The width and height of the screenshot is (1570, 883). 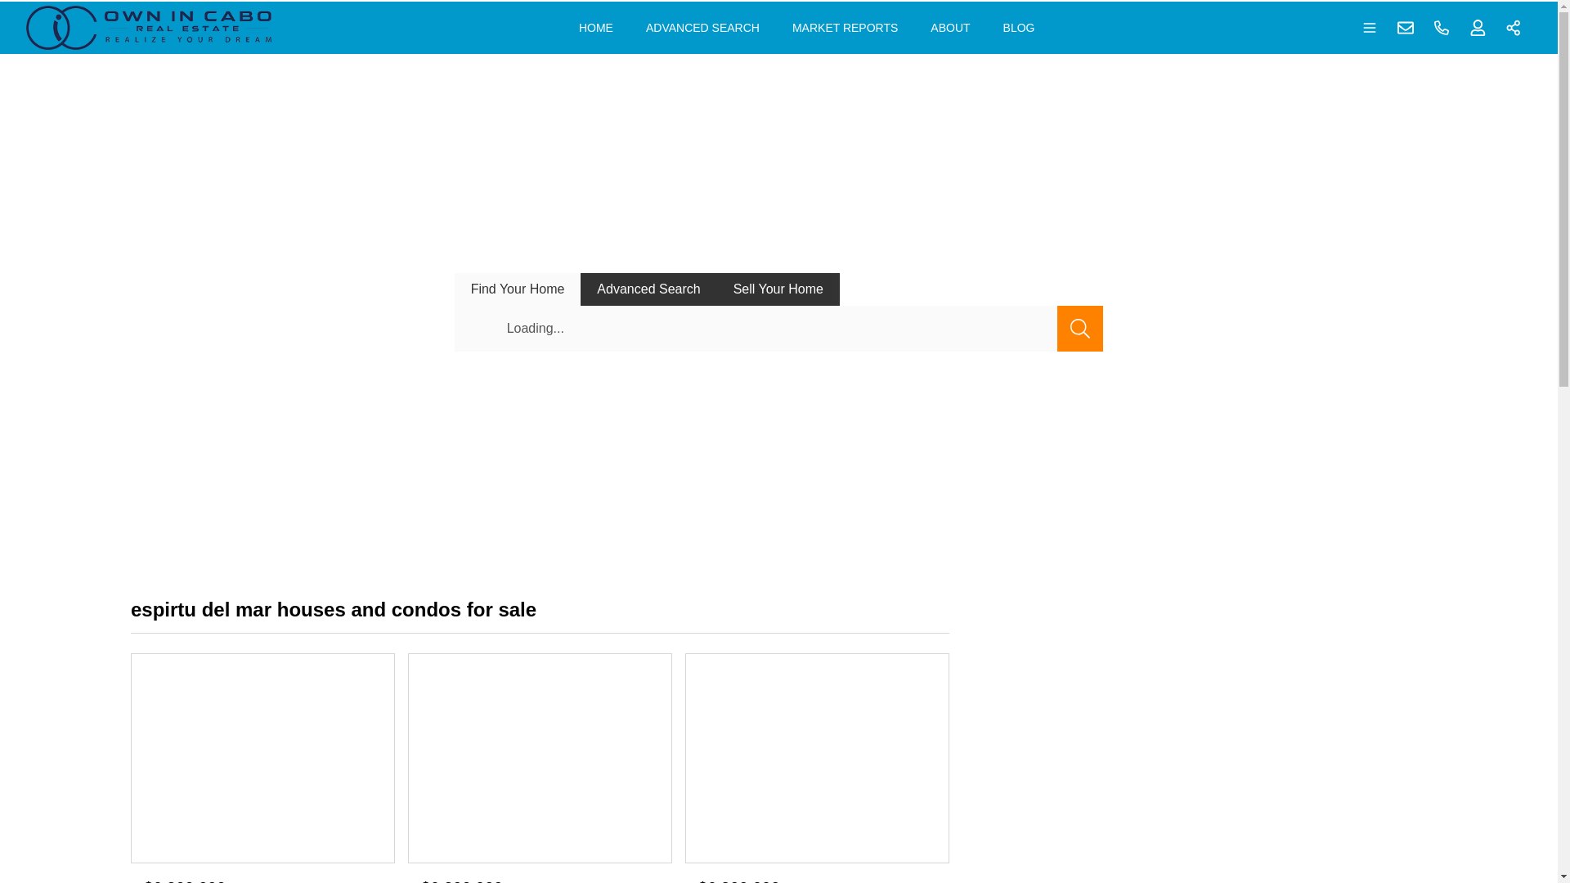 What do you see at coordinates (149, 27) in the screenshot?
I see `Owninloscabosrealestate.com` at bounding box center [149, 27].